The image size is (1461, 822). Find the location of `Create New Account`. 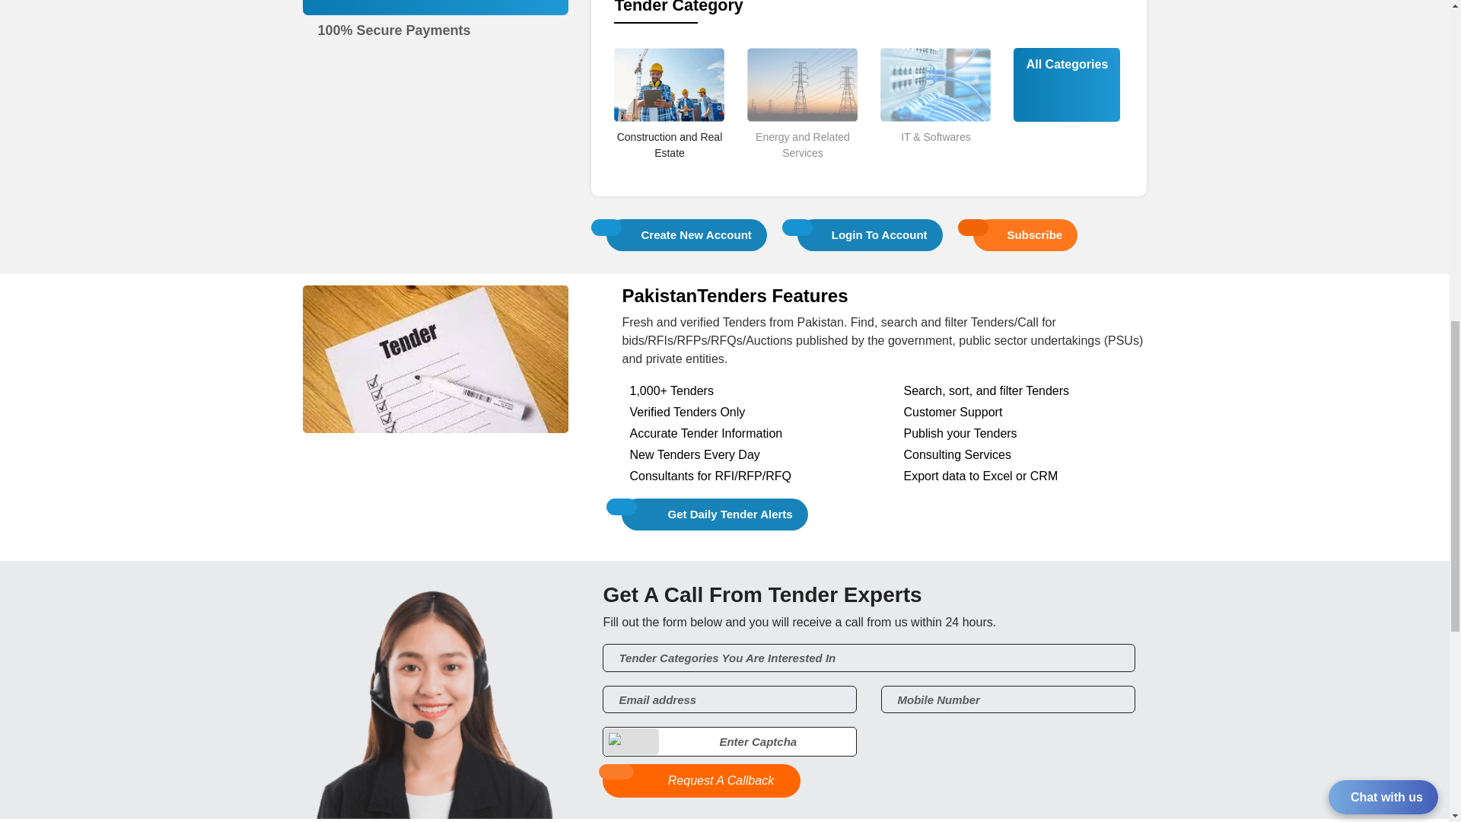

Create New Account is located at coordinates (686, 234).